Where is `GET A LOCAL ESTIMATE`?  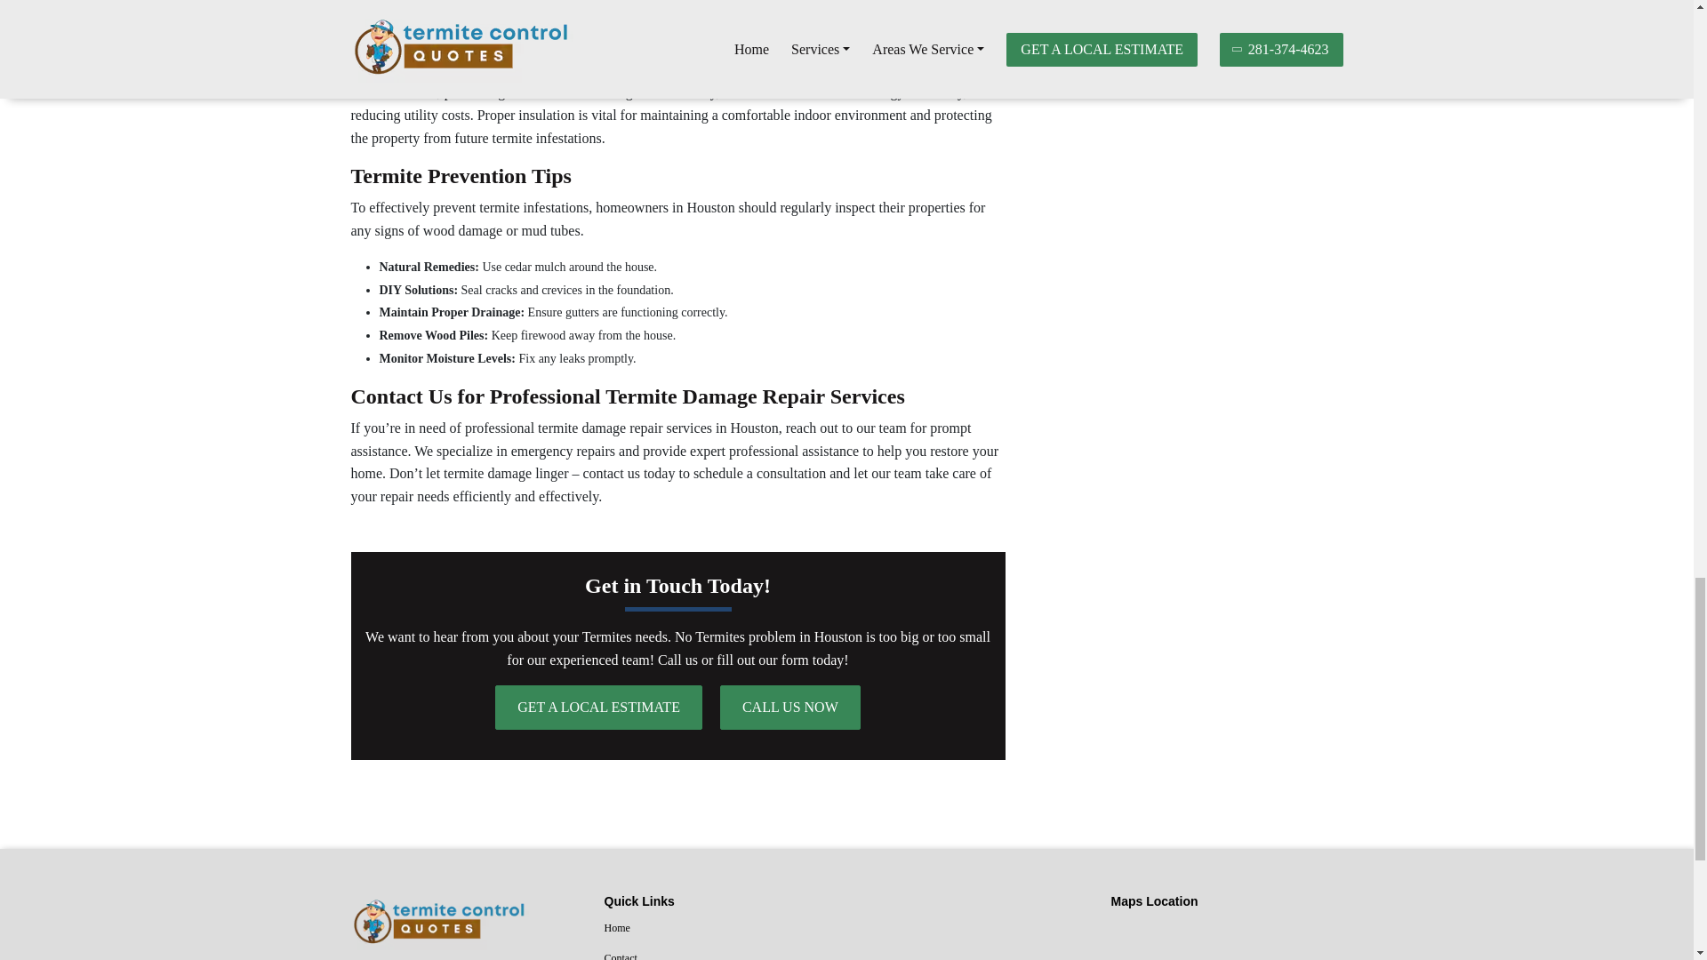
GET A LOCAL ESTIMATE is located at coordinates (597, 708).